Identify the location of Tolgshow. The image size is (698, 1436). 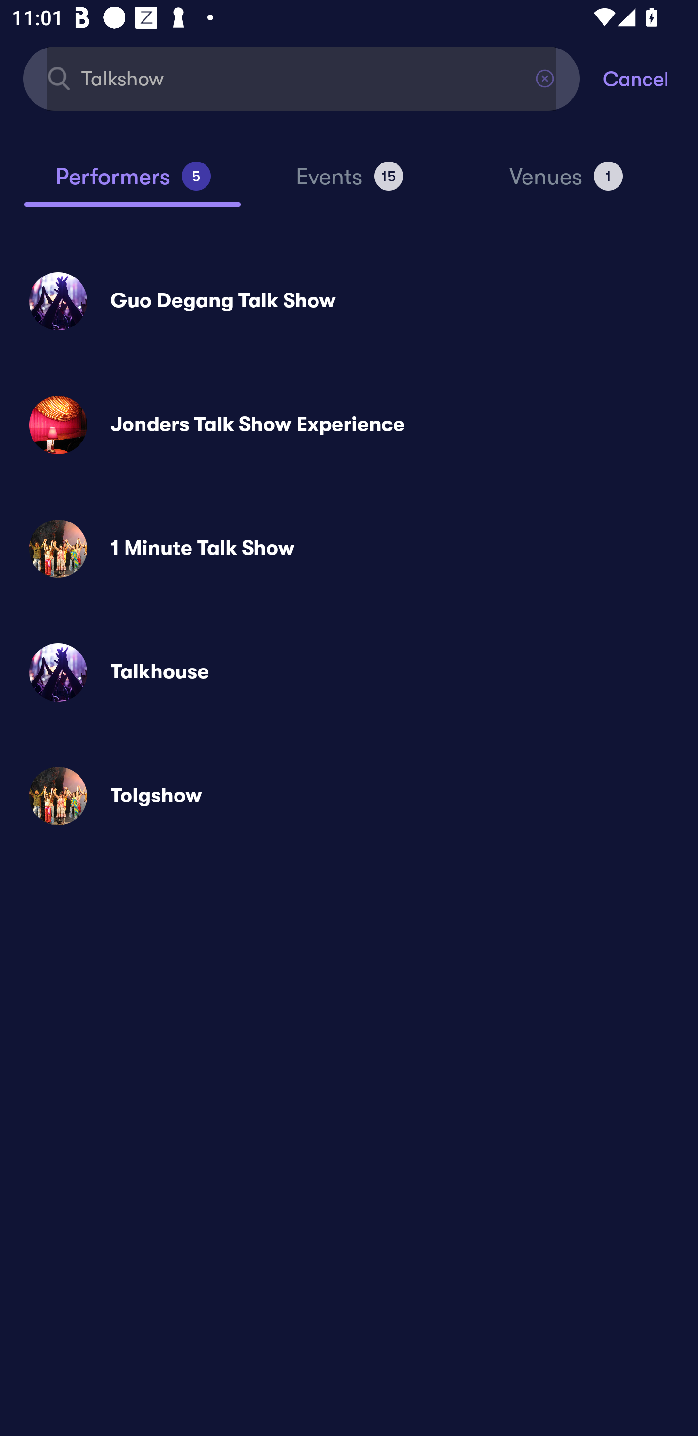
(349, 796).